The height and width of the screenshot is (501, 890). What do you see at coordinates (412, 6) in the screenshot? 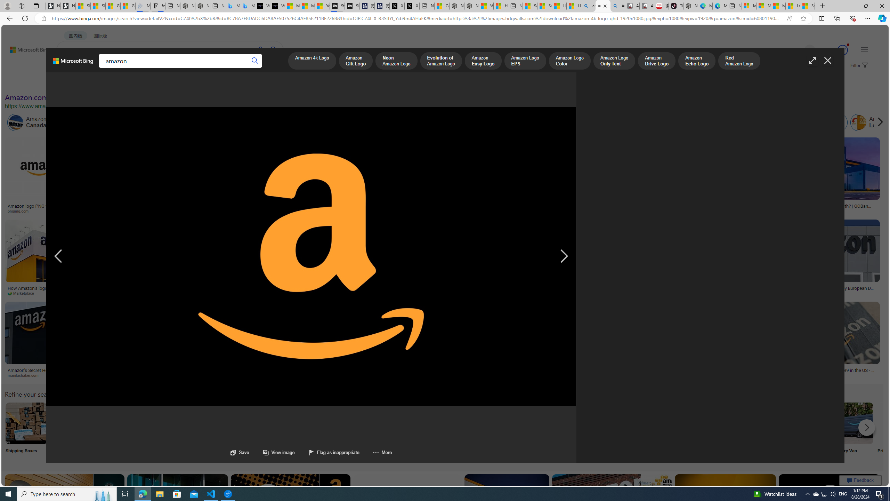
I see `X` at bounding box center [412, 6].